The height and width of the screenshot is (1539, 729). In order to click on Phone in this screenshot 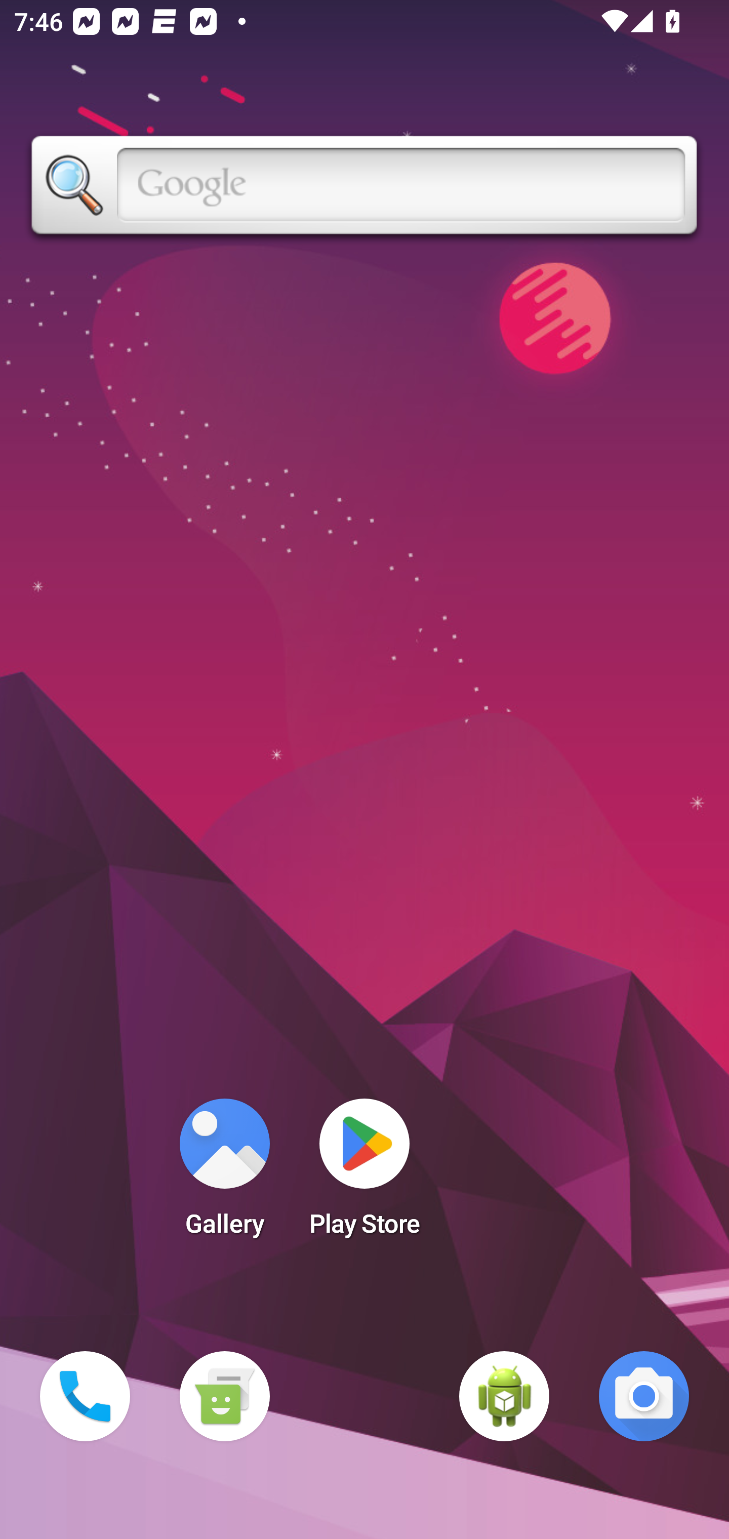, I will do `click(85, 1396)`.